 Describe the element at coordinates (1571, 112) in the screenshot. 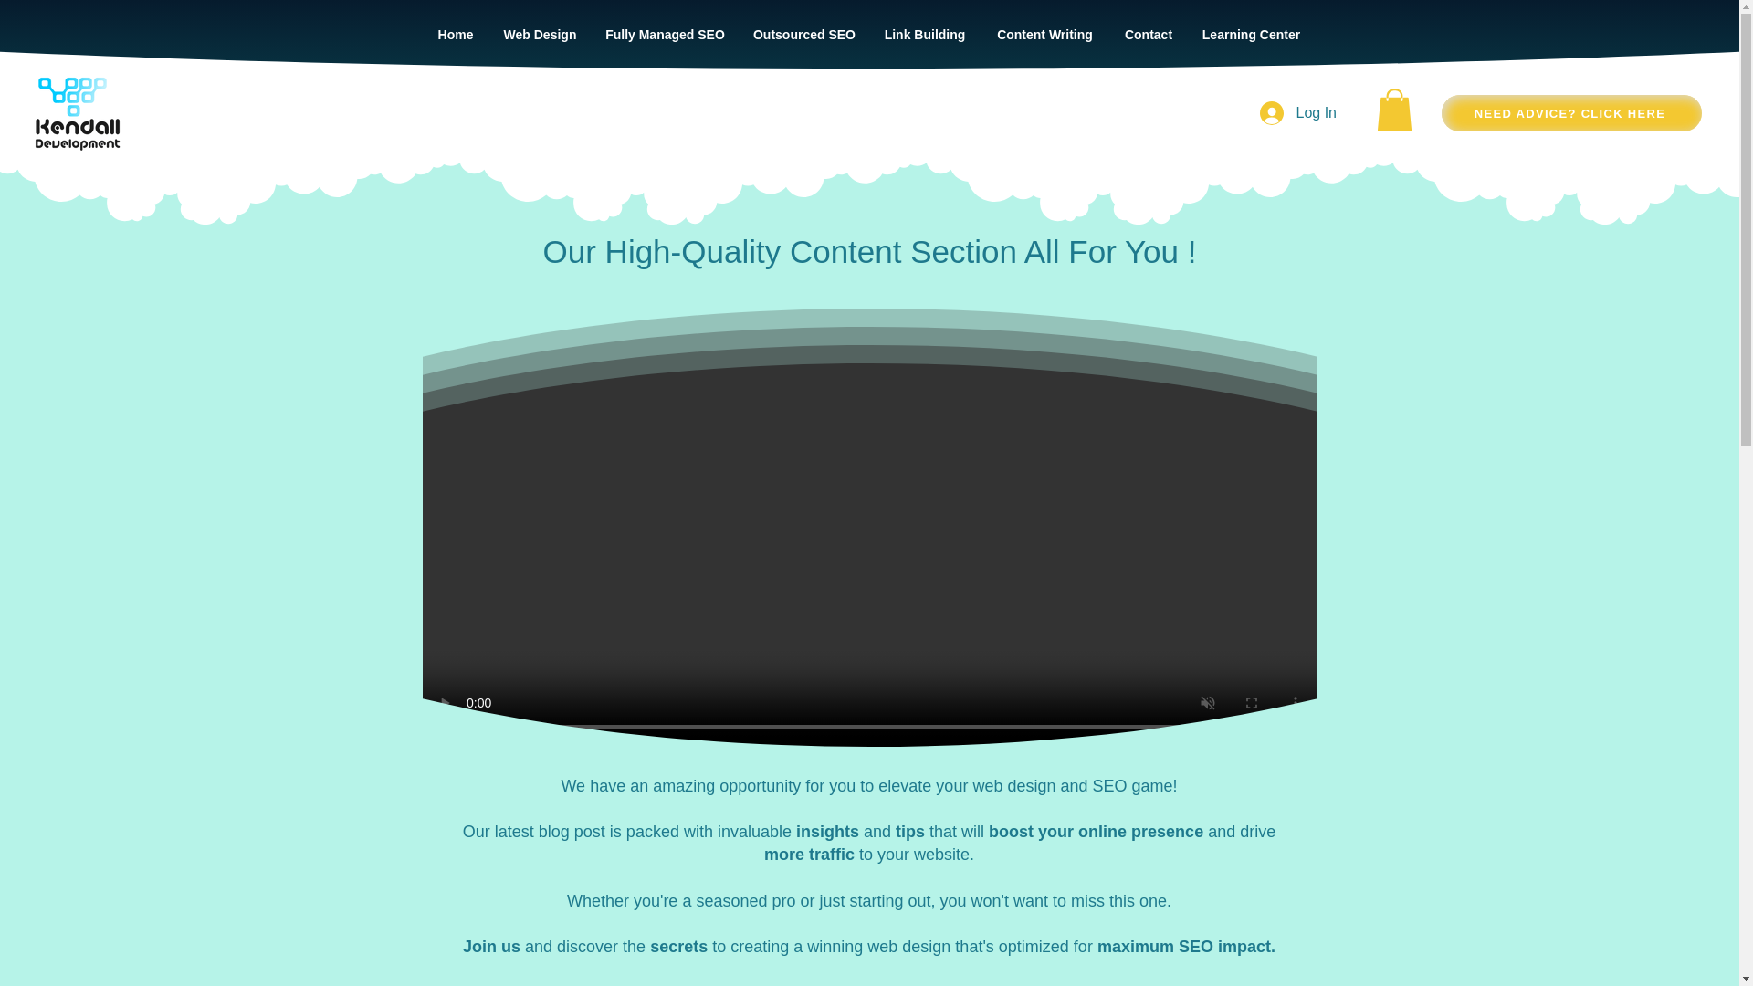

I see `NEED ADVICE? CLICK HERE` at that location.